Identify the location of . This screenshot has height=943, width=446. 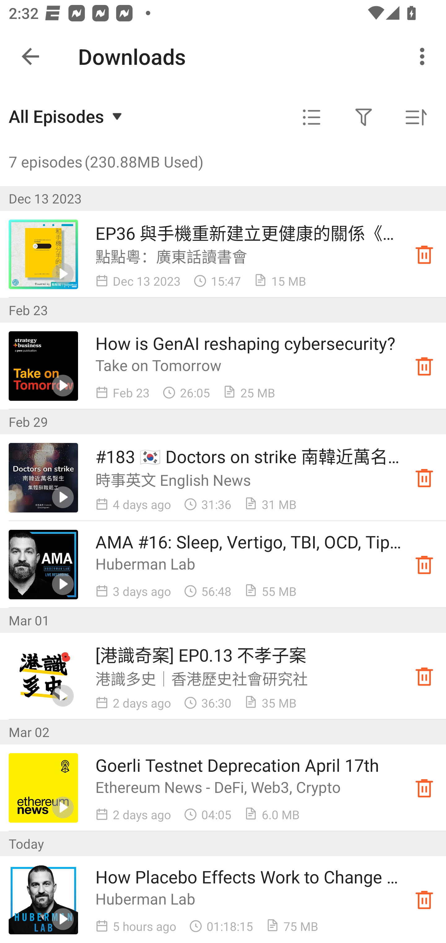
(364, 117).